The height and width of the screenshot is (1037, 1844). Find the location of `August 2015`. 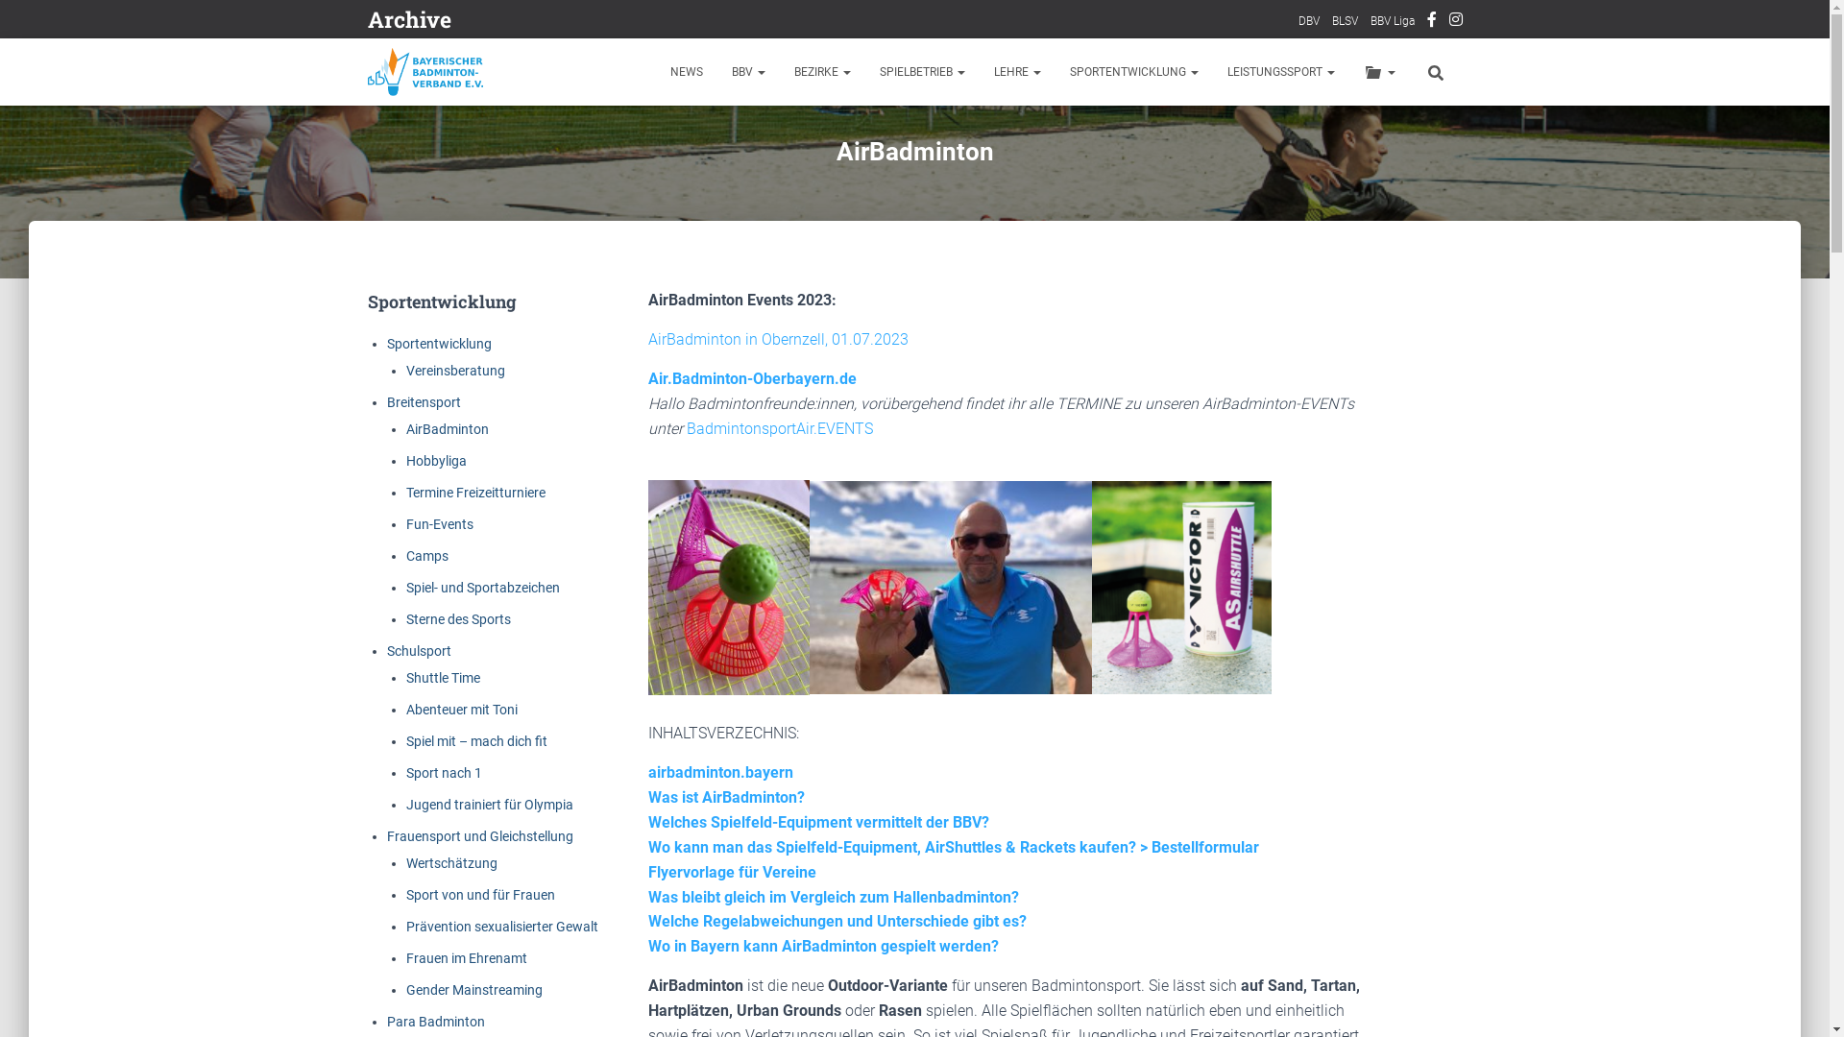

August 2015 is located at coordinates (702, 677).